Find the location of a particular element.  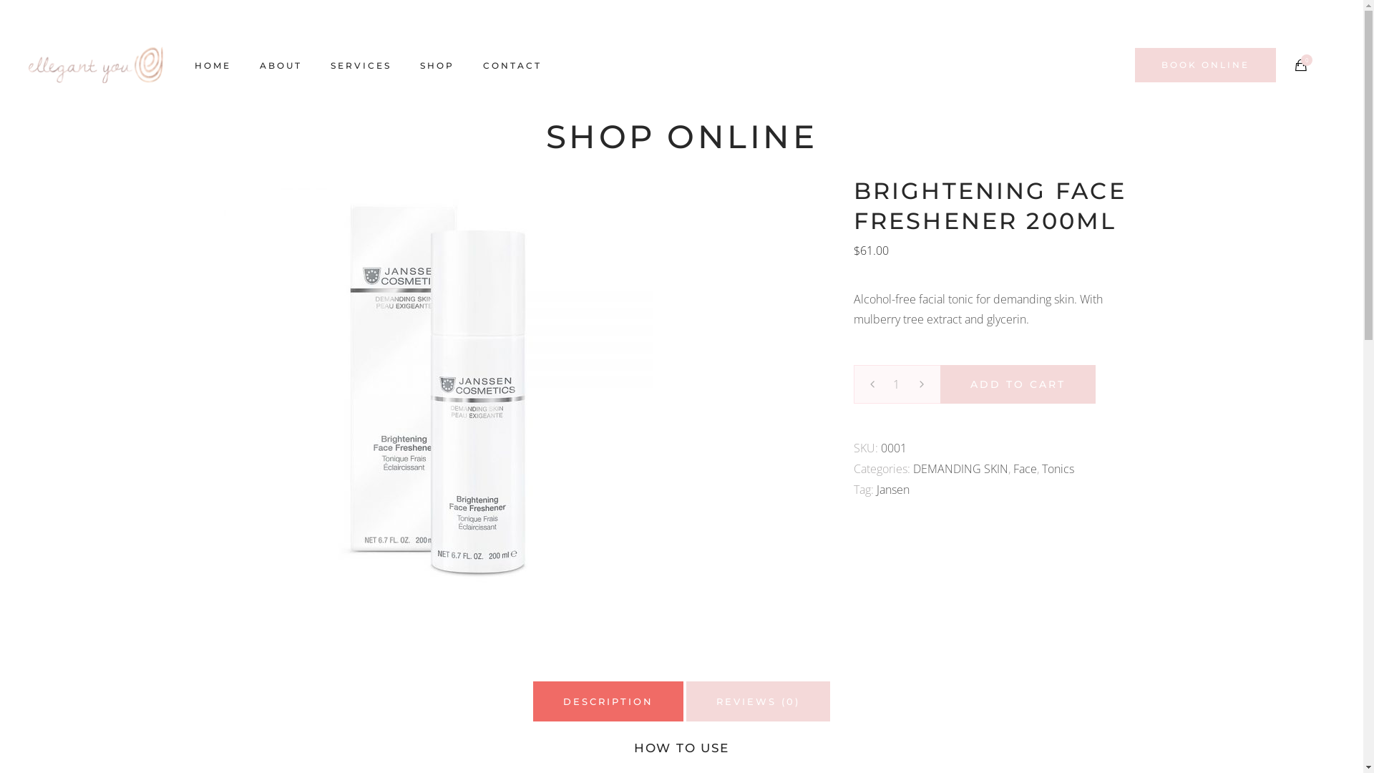

Qty is located at coordinates (896, 384).